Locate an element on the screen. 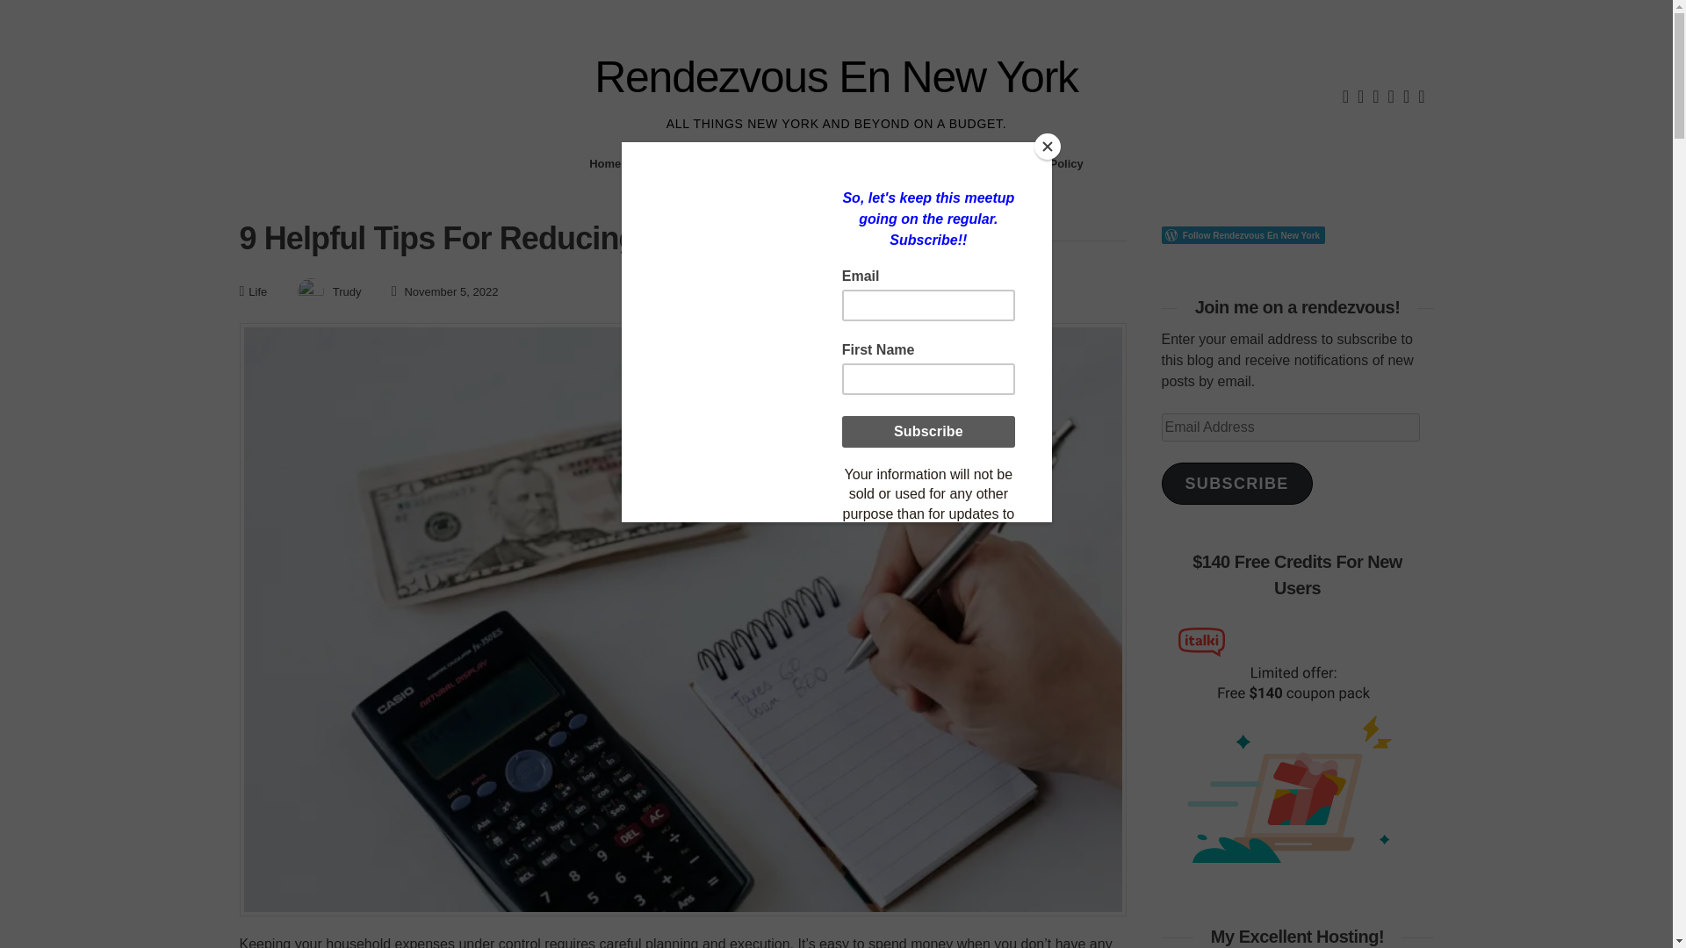  About is located at coordinates (659, 163).